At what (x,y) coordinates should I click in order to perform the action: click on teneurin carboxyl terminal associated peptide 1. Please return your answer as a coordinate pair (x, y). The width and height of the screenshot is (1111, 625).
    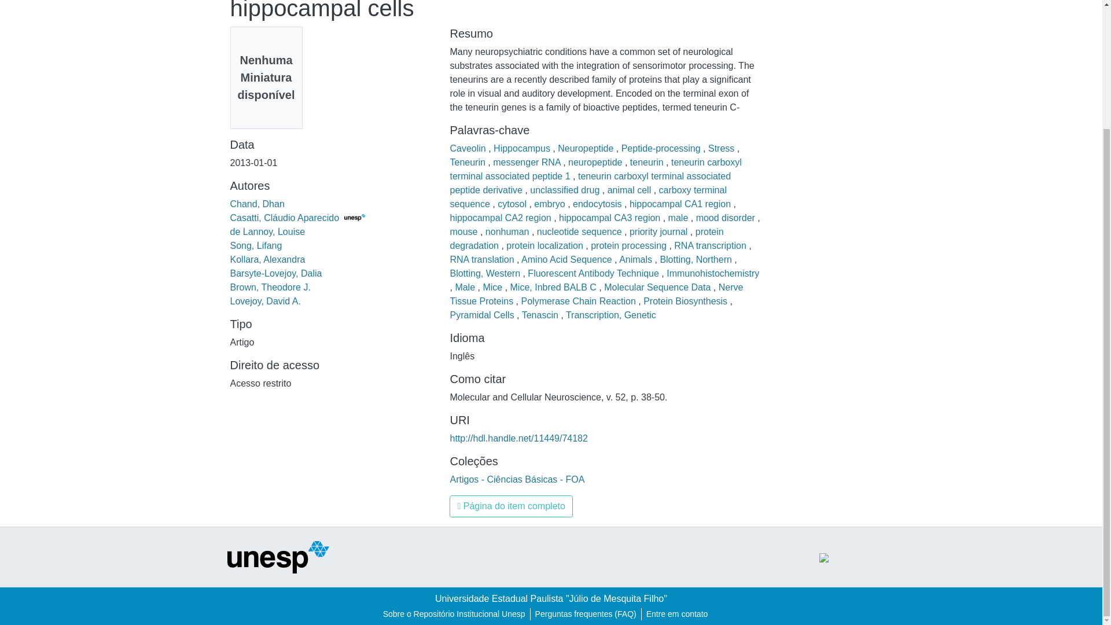
    Looking at the image, I should click on (595, 169).